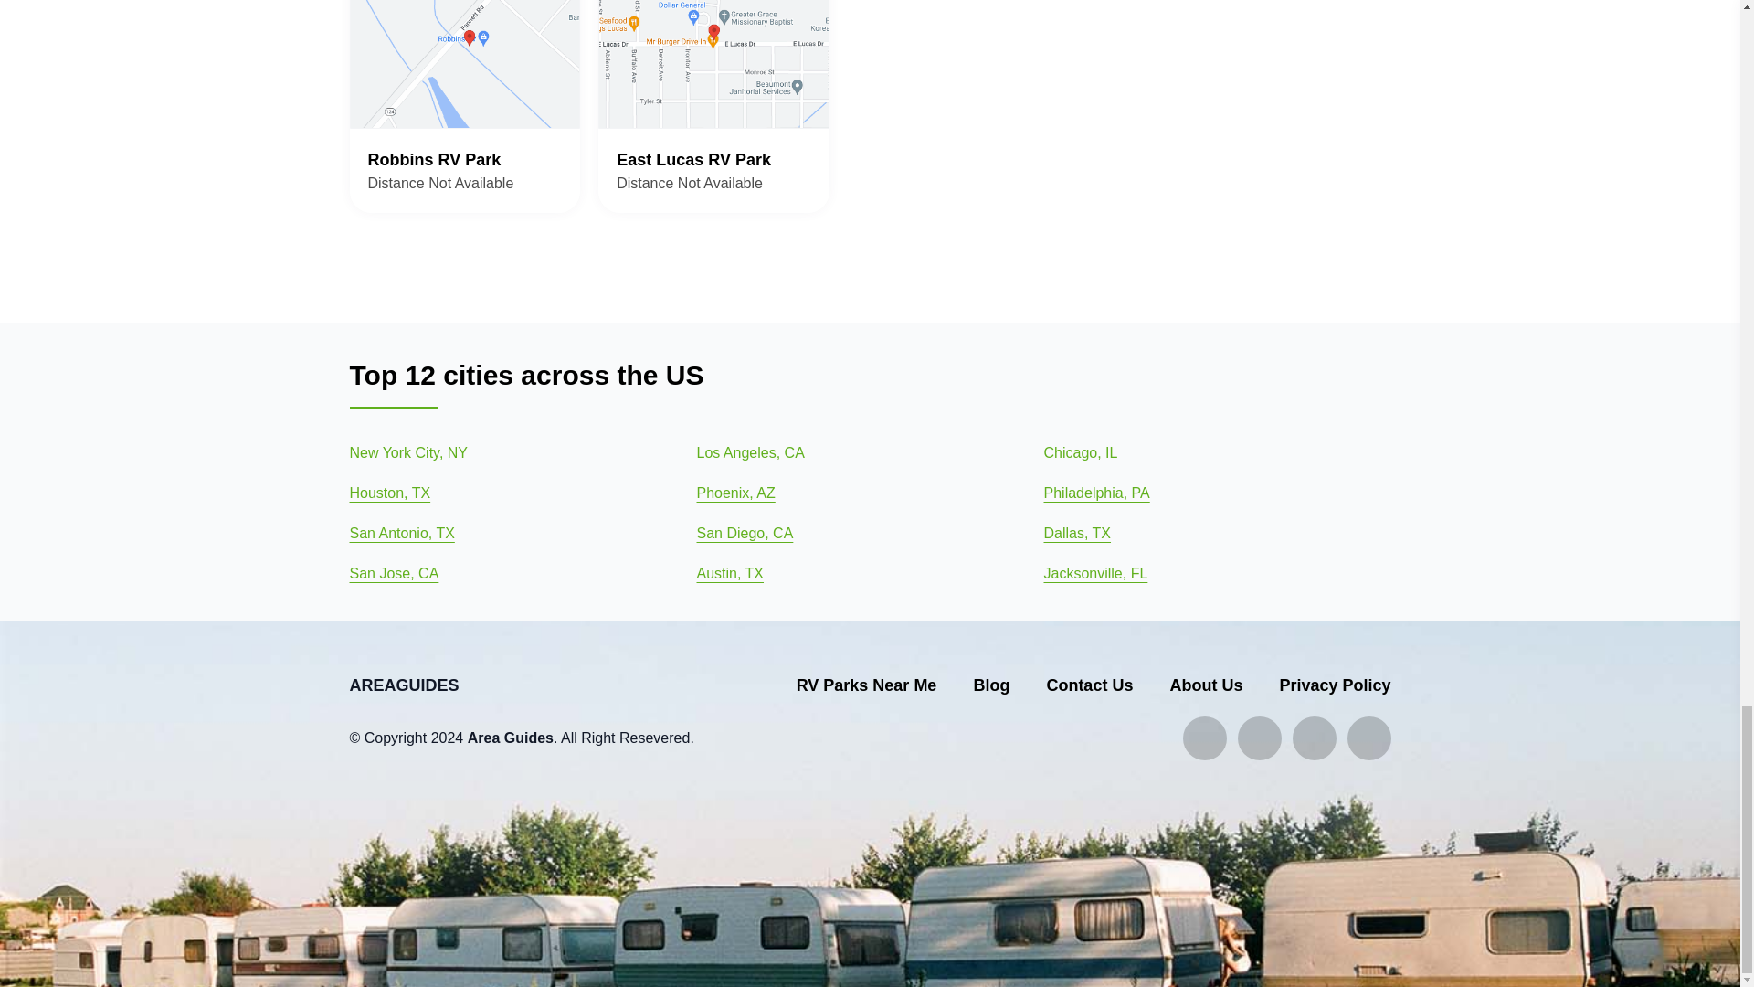 This screenshot has height=987, width=1754. I want to click on Los Angeles, CA, so click(713, 106).